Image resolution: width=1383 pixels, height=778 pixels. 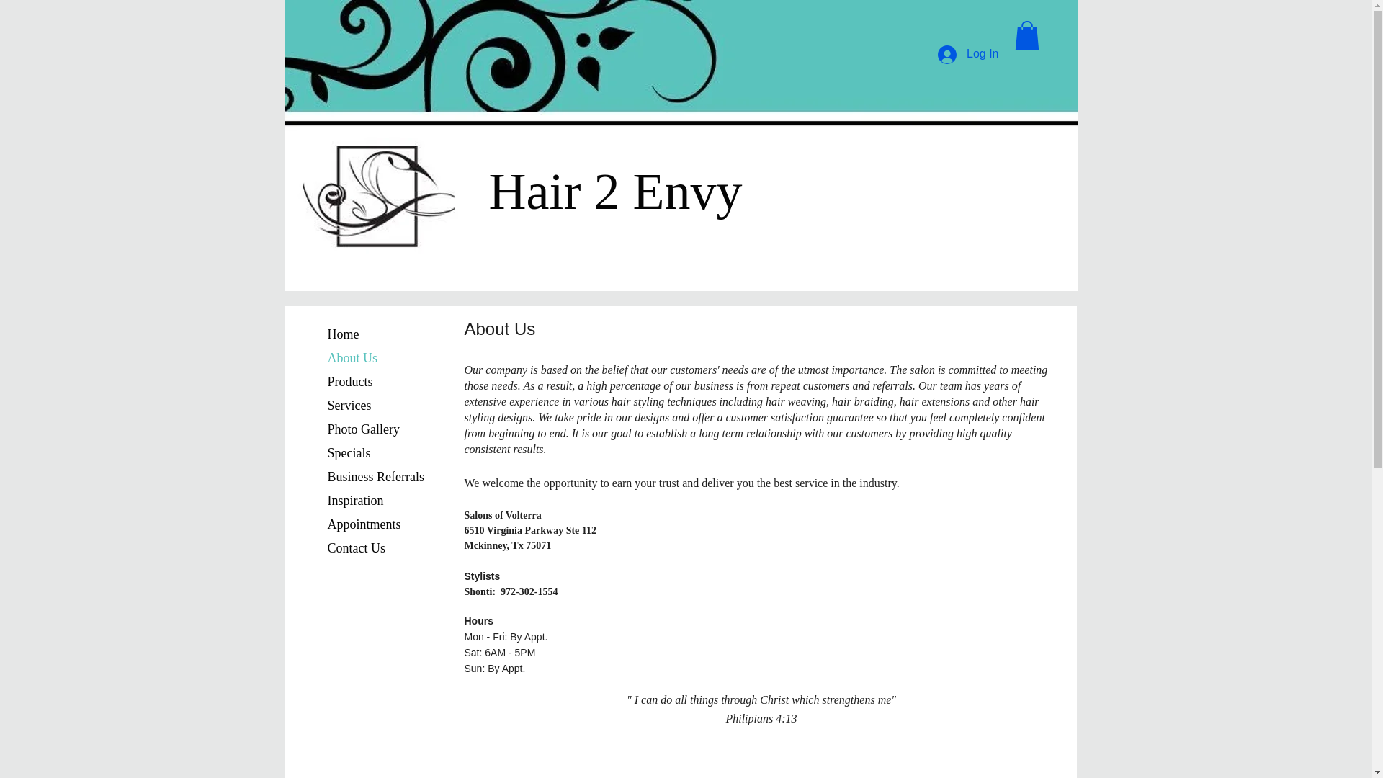 I want to click on About Us, so click(x=352, y=357).